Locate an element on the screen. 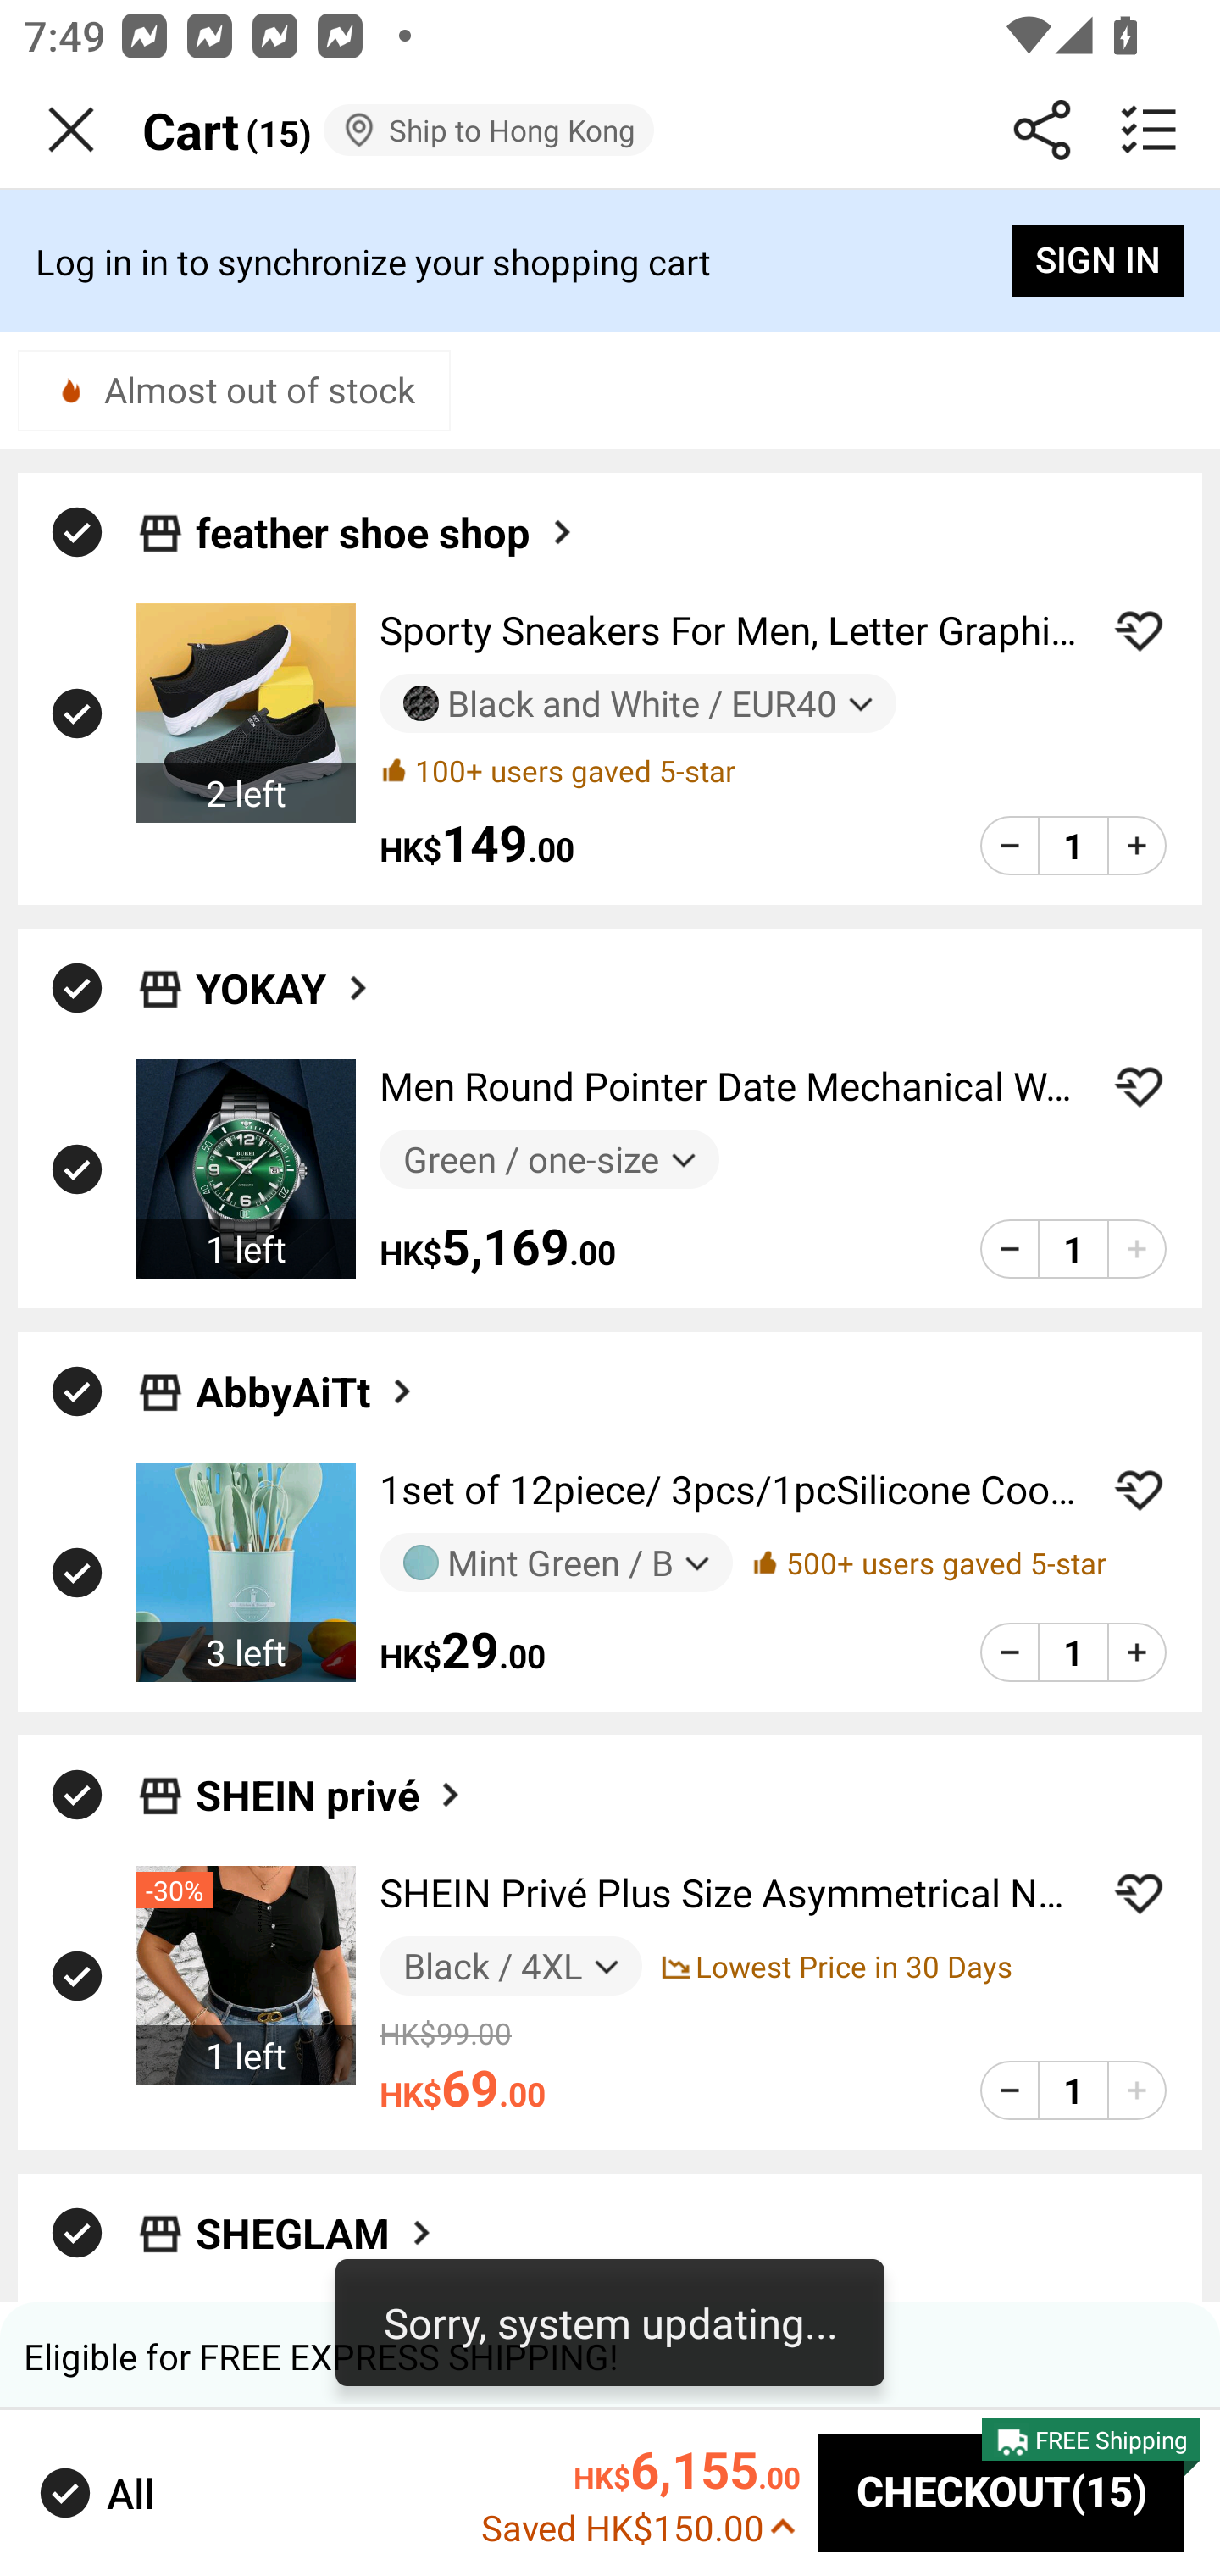  product quantity add 1 is located at coordinates (1137, 2090).